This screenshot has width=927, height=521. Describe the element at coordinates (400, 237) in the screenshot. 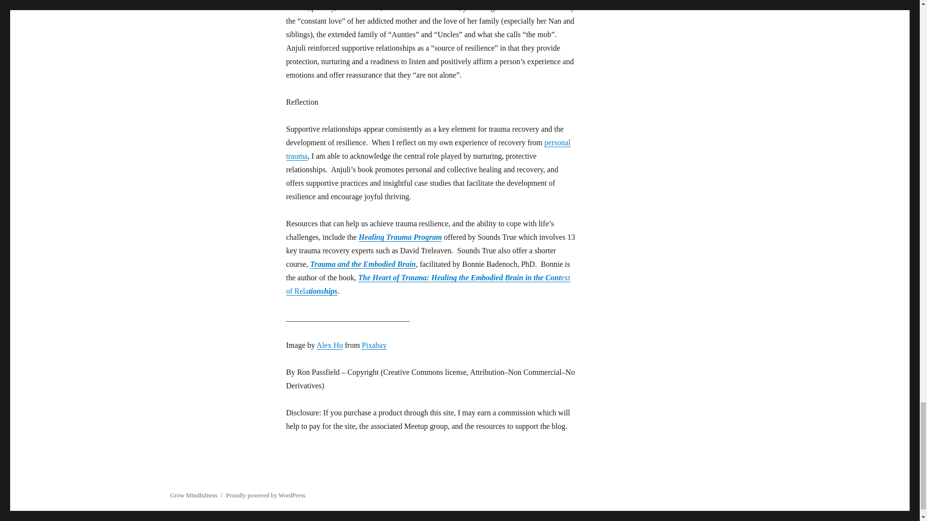

I see `Healing Trauma Program` at that location.